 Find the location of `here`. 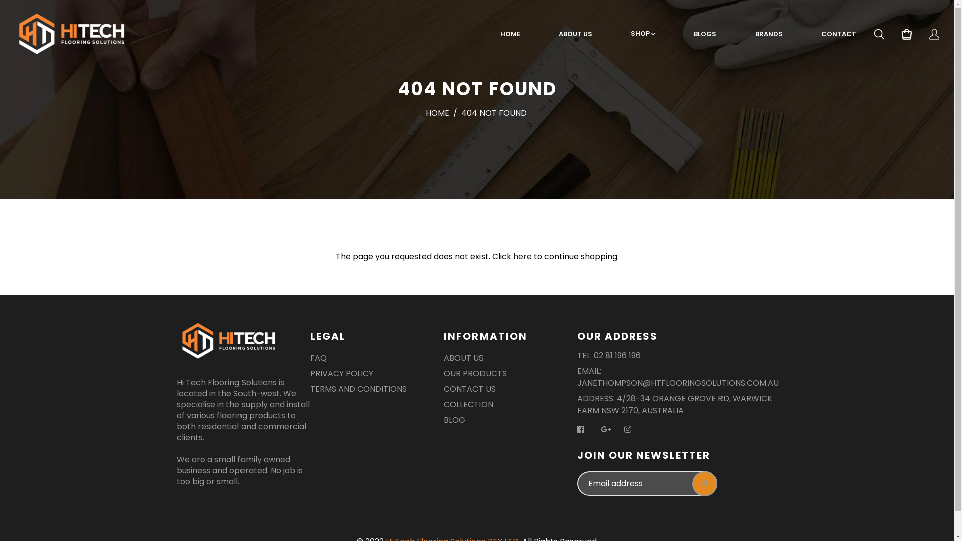

here is located at coordinates (522, 256).